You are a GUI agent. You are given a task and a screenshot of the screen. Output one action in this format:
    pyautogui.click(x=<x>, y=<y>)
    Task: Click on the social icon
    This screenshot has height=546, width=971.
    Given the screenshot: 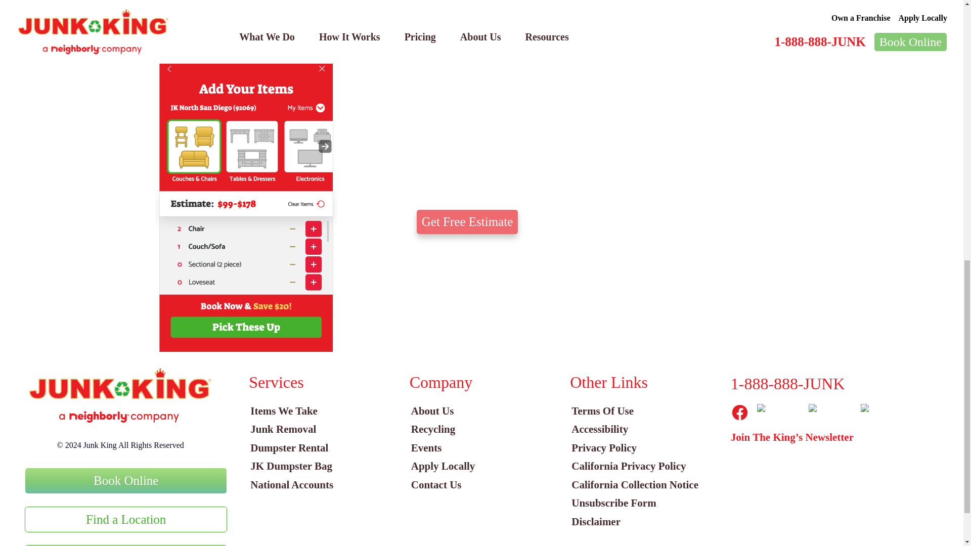 What is the action you would take?
    pyautogui.click(x=830, y=409)
    